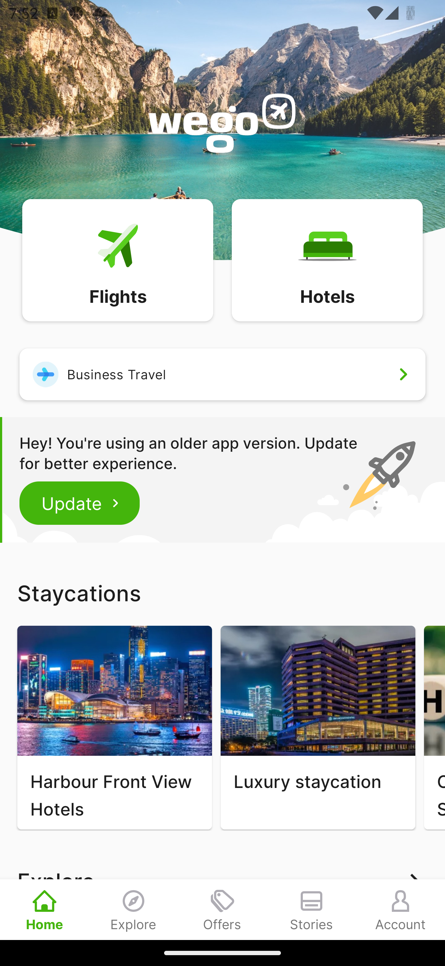  Describe the element at coordinates (311, 909) in the screenshot. I see `Stories` at that location.